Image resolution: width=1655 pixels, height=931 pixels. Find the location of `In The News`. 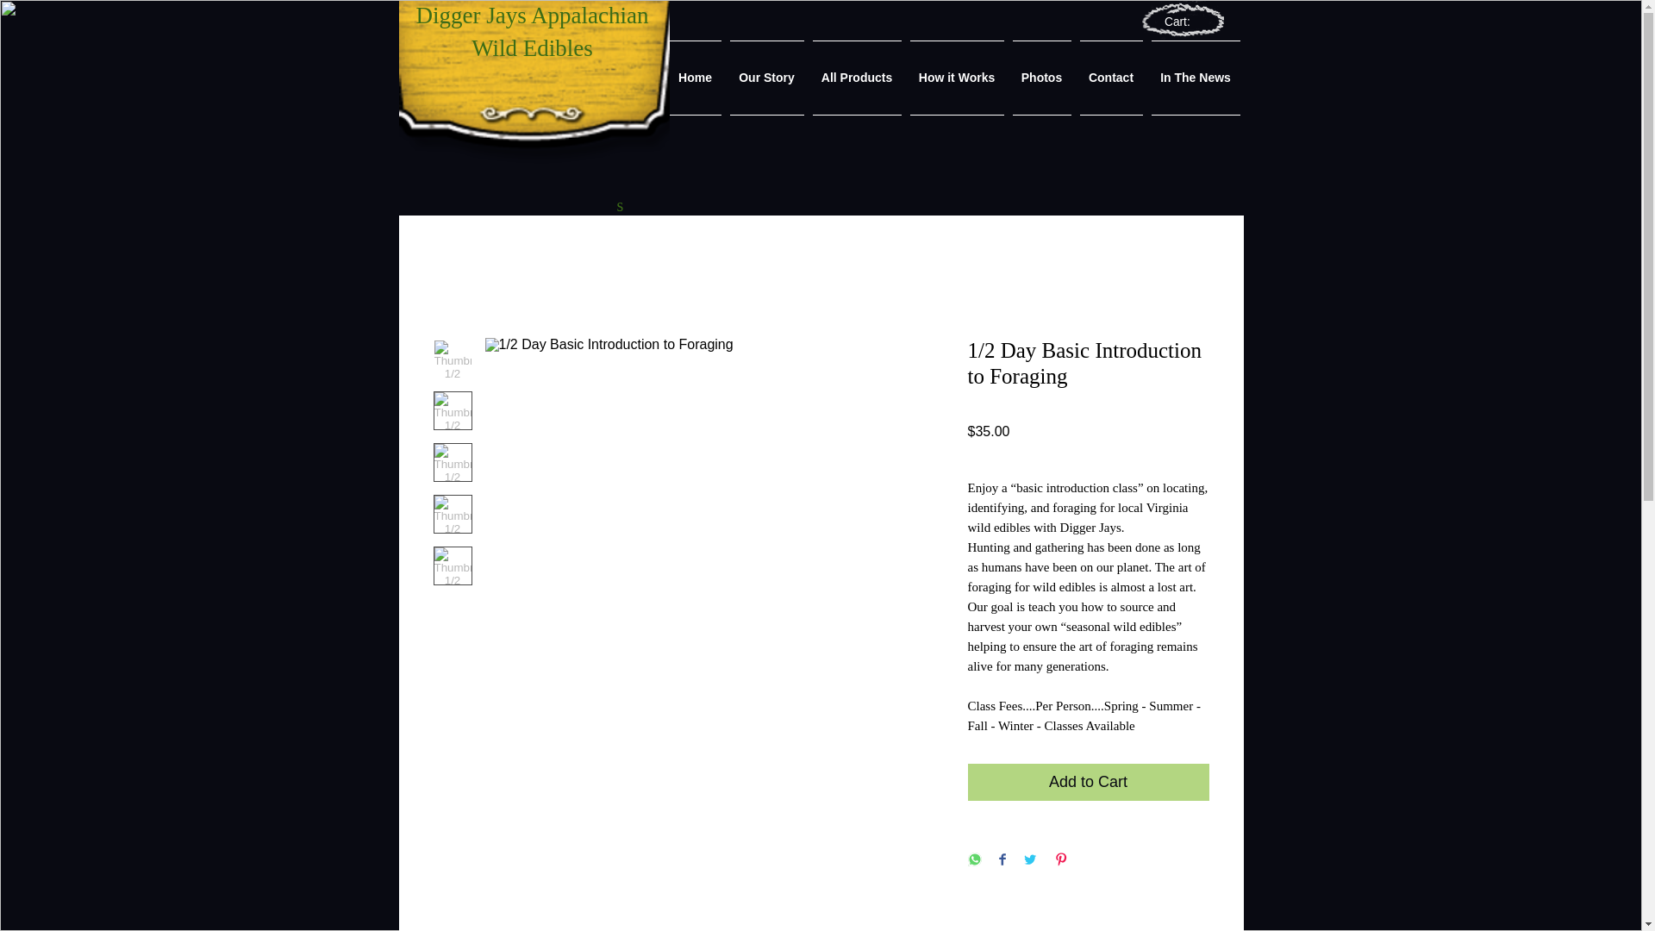

In The News is located at coordinates (1193, 78).